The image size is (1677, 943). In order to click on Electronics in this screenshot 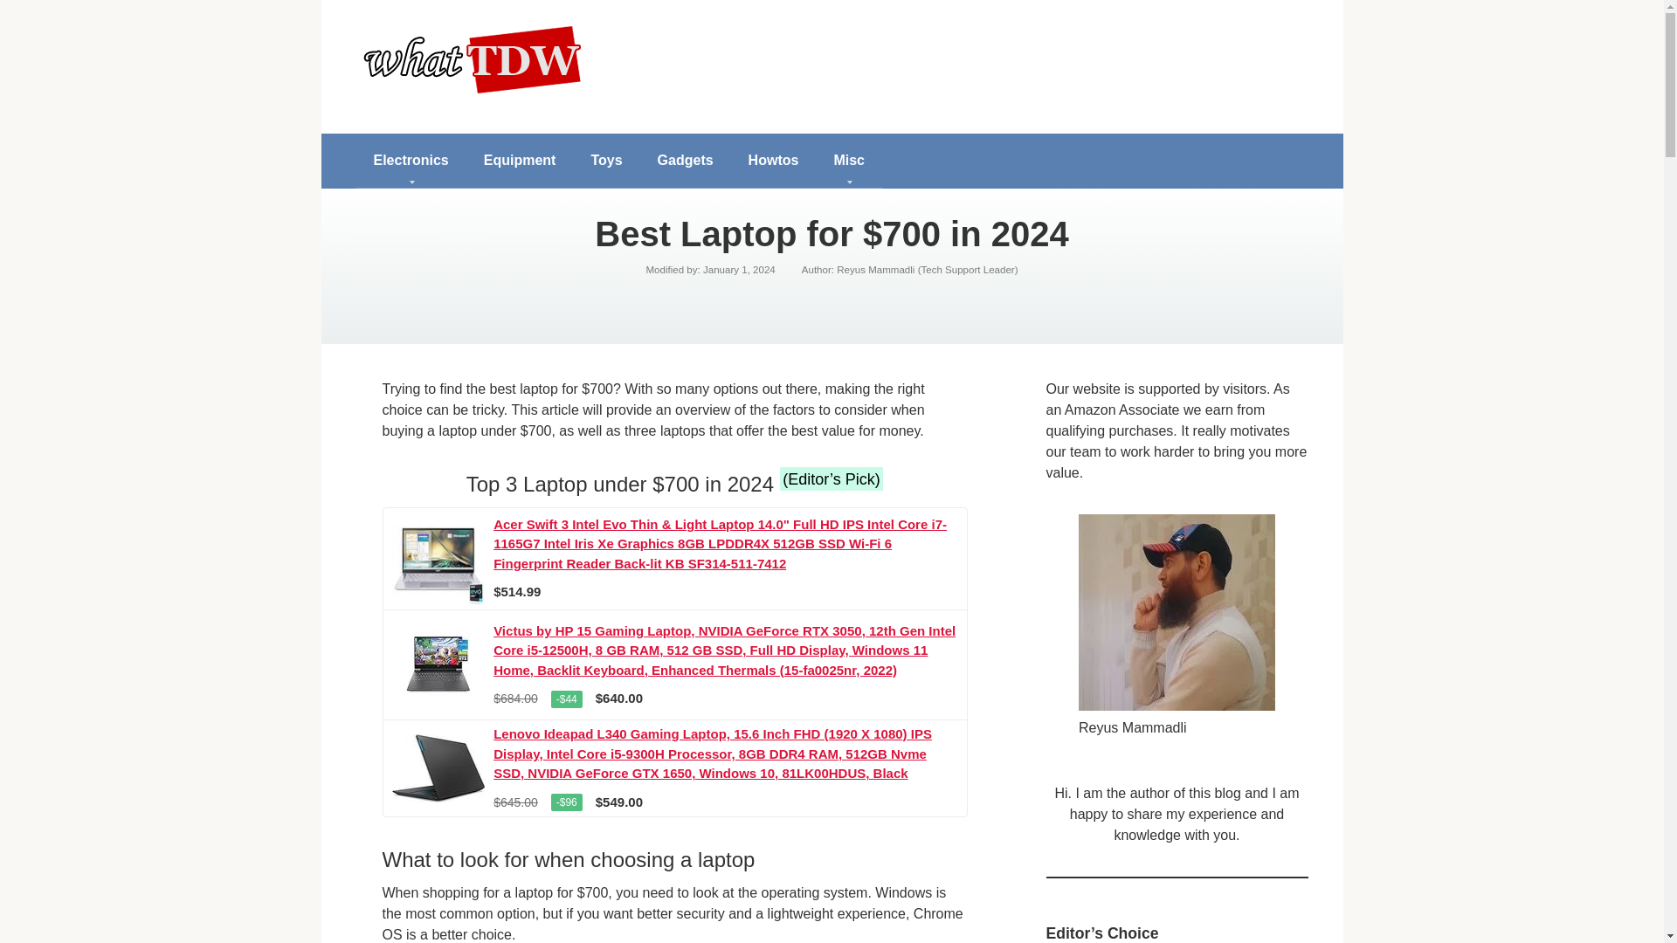, I will do `click(411, 161)`.